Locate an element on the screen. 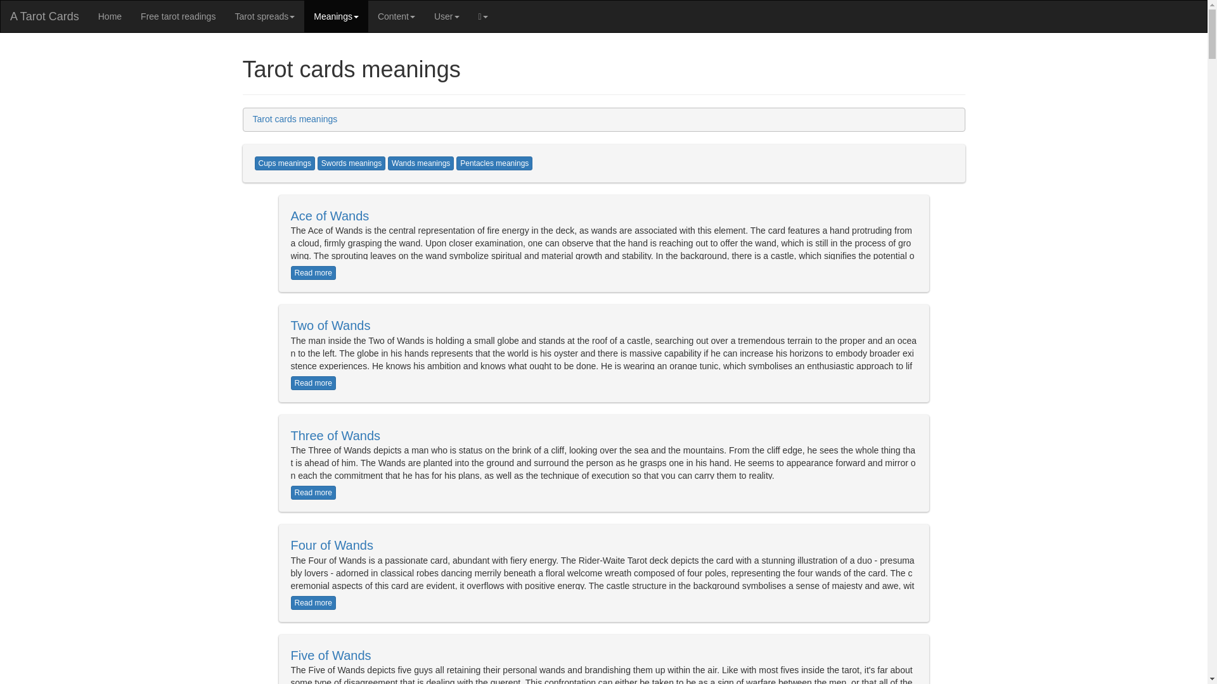 The width and height of the screenshot is (1217, 684). Ace of Wands meanings is located at coordinates (330, 216).